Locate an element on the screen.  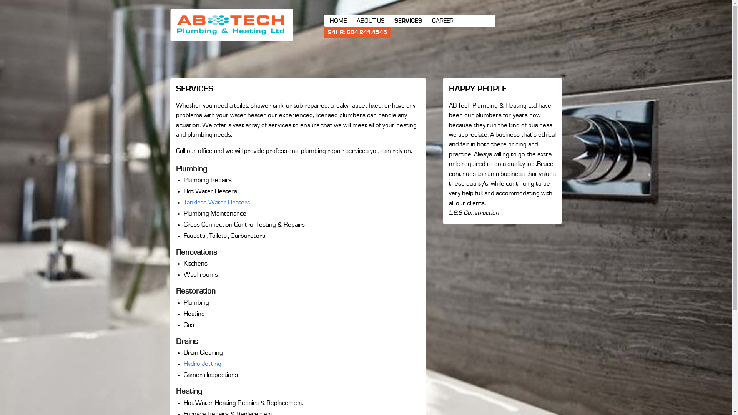
AB-Tech Plumbing & Heating is located at coordinates (231, 25).